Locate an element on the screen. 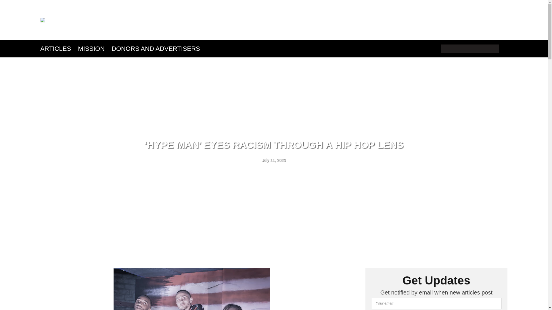  DONORS AND ADVERTISERS is located at coordinates (156, 49).